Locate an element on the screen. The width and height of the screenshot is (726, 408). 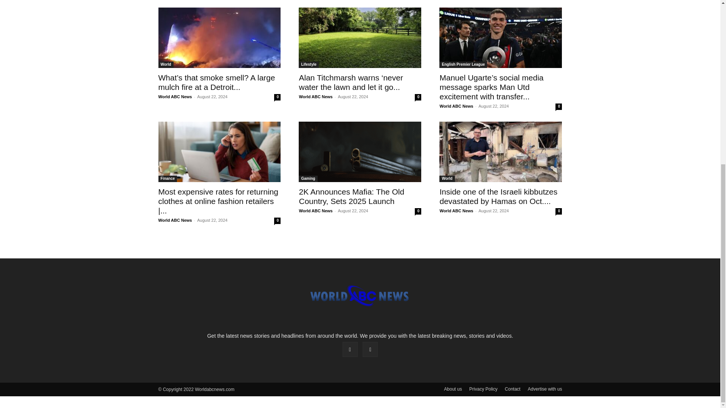
World ABC News is located at coordinates (315, 97).